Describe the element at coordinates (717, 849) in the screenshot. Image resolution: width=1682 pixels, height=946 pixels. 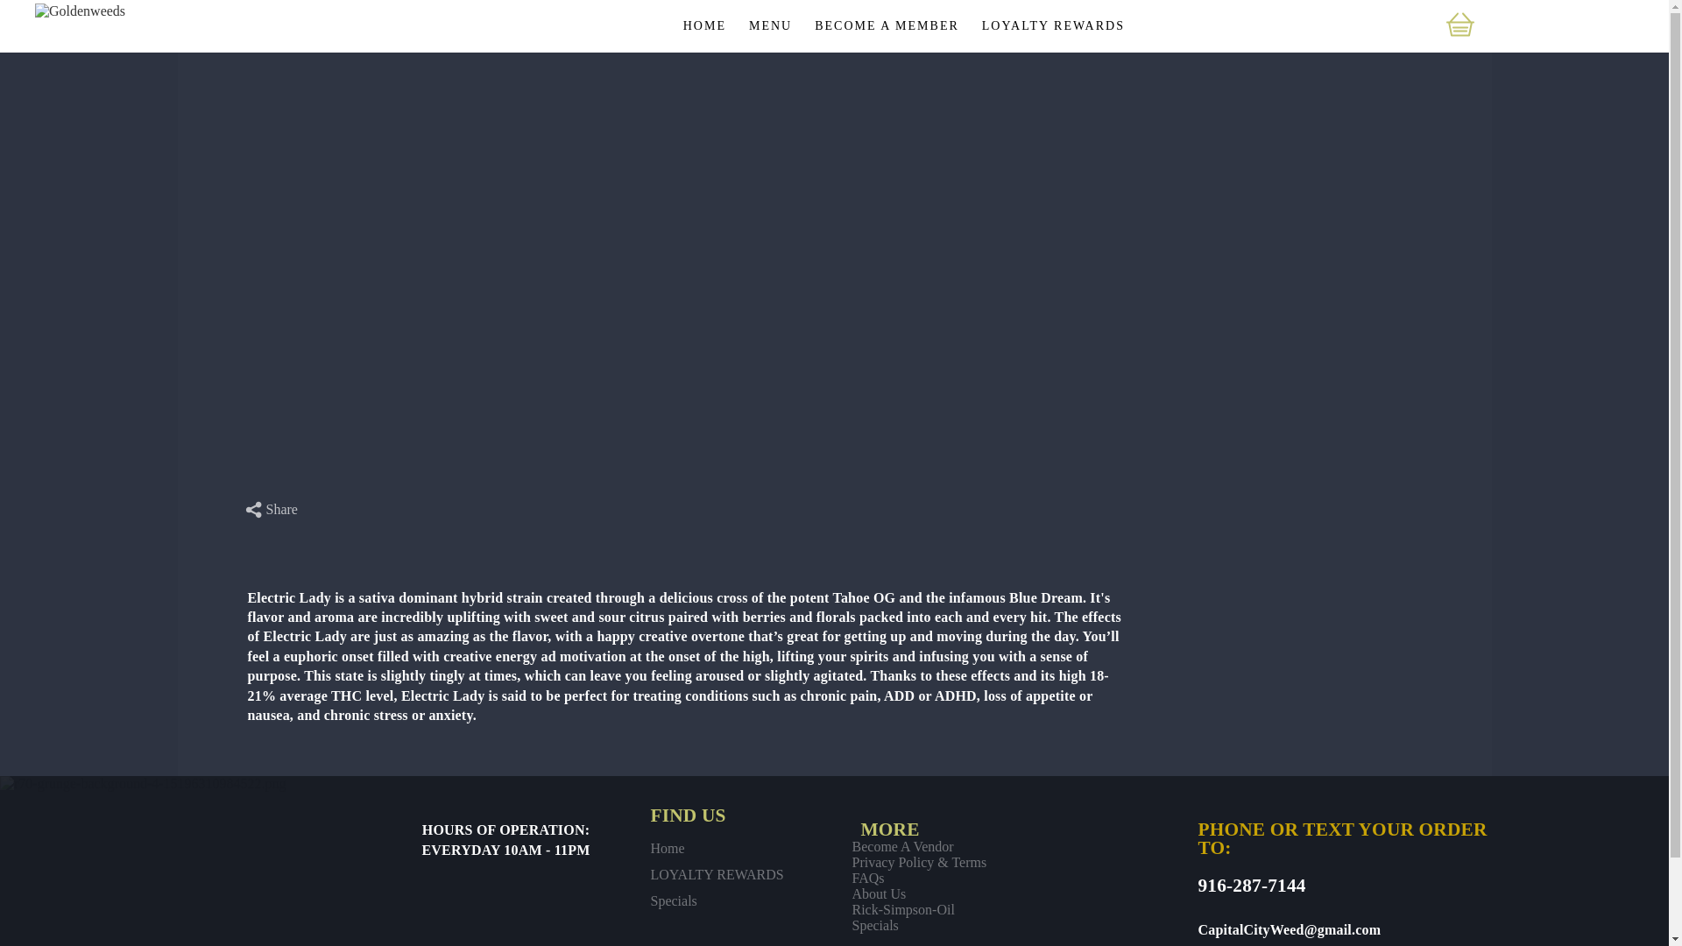
I see `Home` at that location.